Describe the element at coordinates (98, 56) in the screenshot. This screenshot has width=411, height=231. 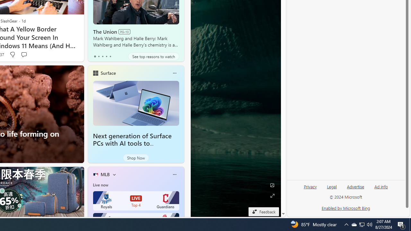
I see `tab-1` at that location.